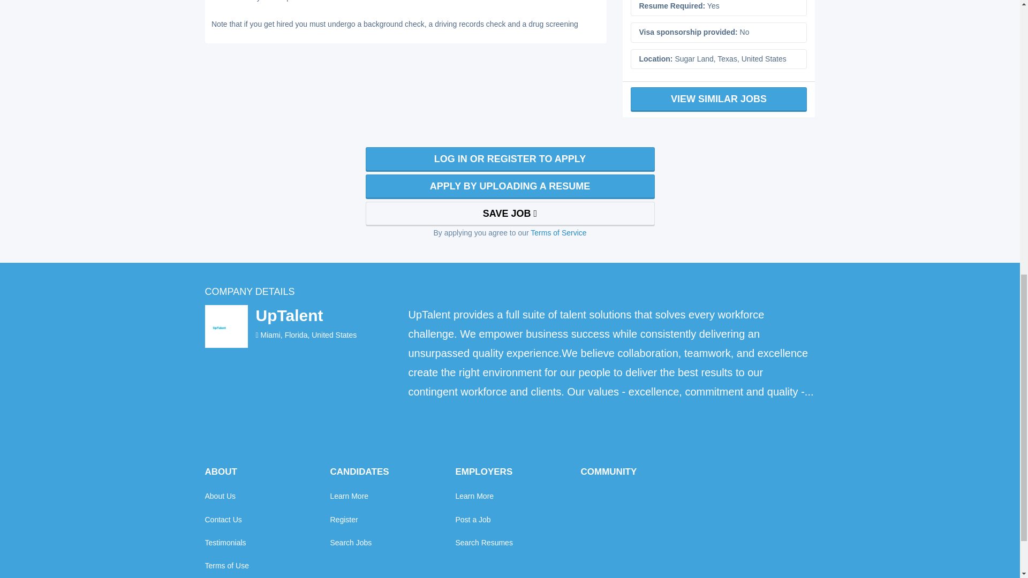 Image resolution: width=1028 pixels, height=578 pixels. Describe the element at coordinates (350, 543) in the screenshot. I see `Search Jobs` at that location.